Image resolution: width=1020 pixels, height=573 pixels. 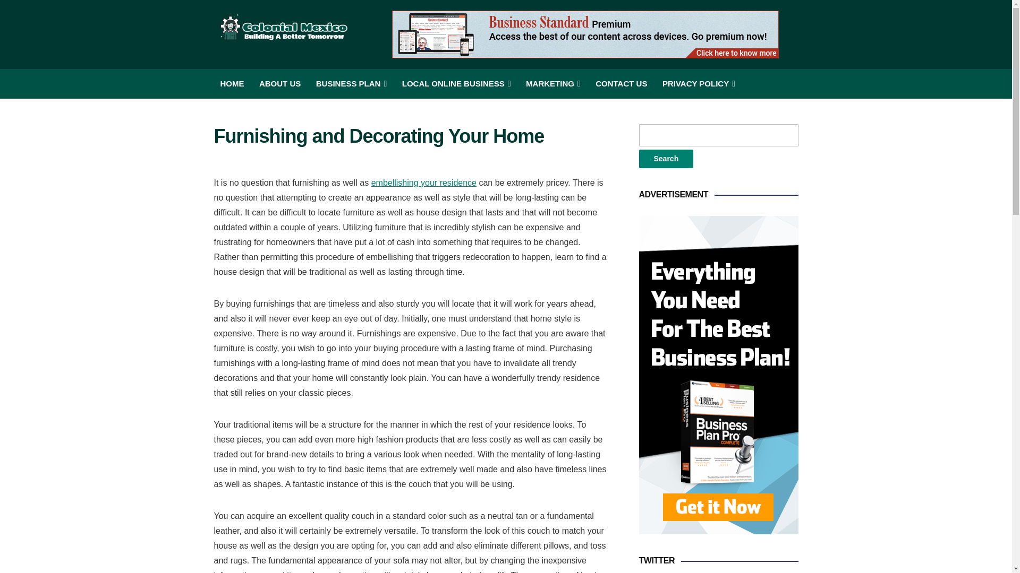 What do you see at coordinates (699, 83) in the screenshot?
I see `PRIVACY POLICY` at bounding box center [699, 83].